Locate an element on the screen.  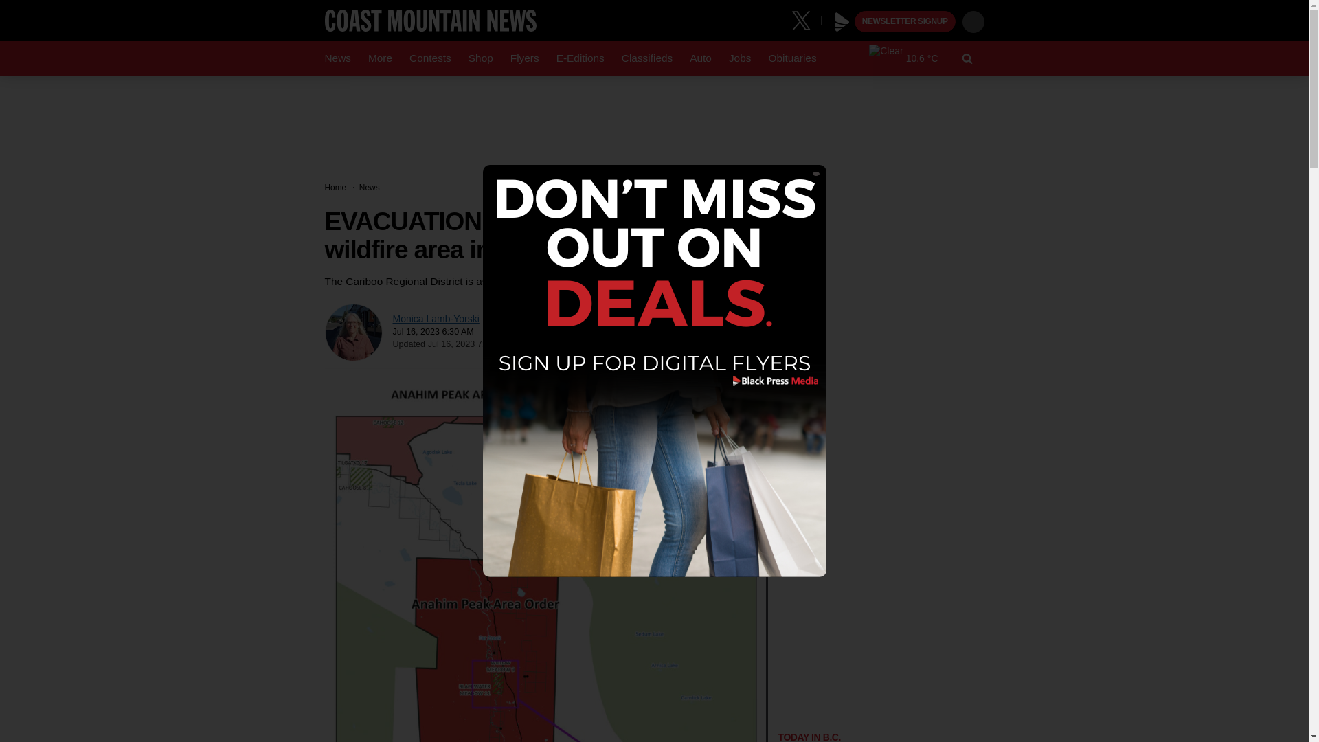
Black Press Media is located at coordinates (842, 22).